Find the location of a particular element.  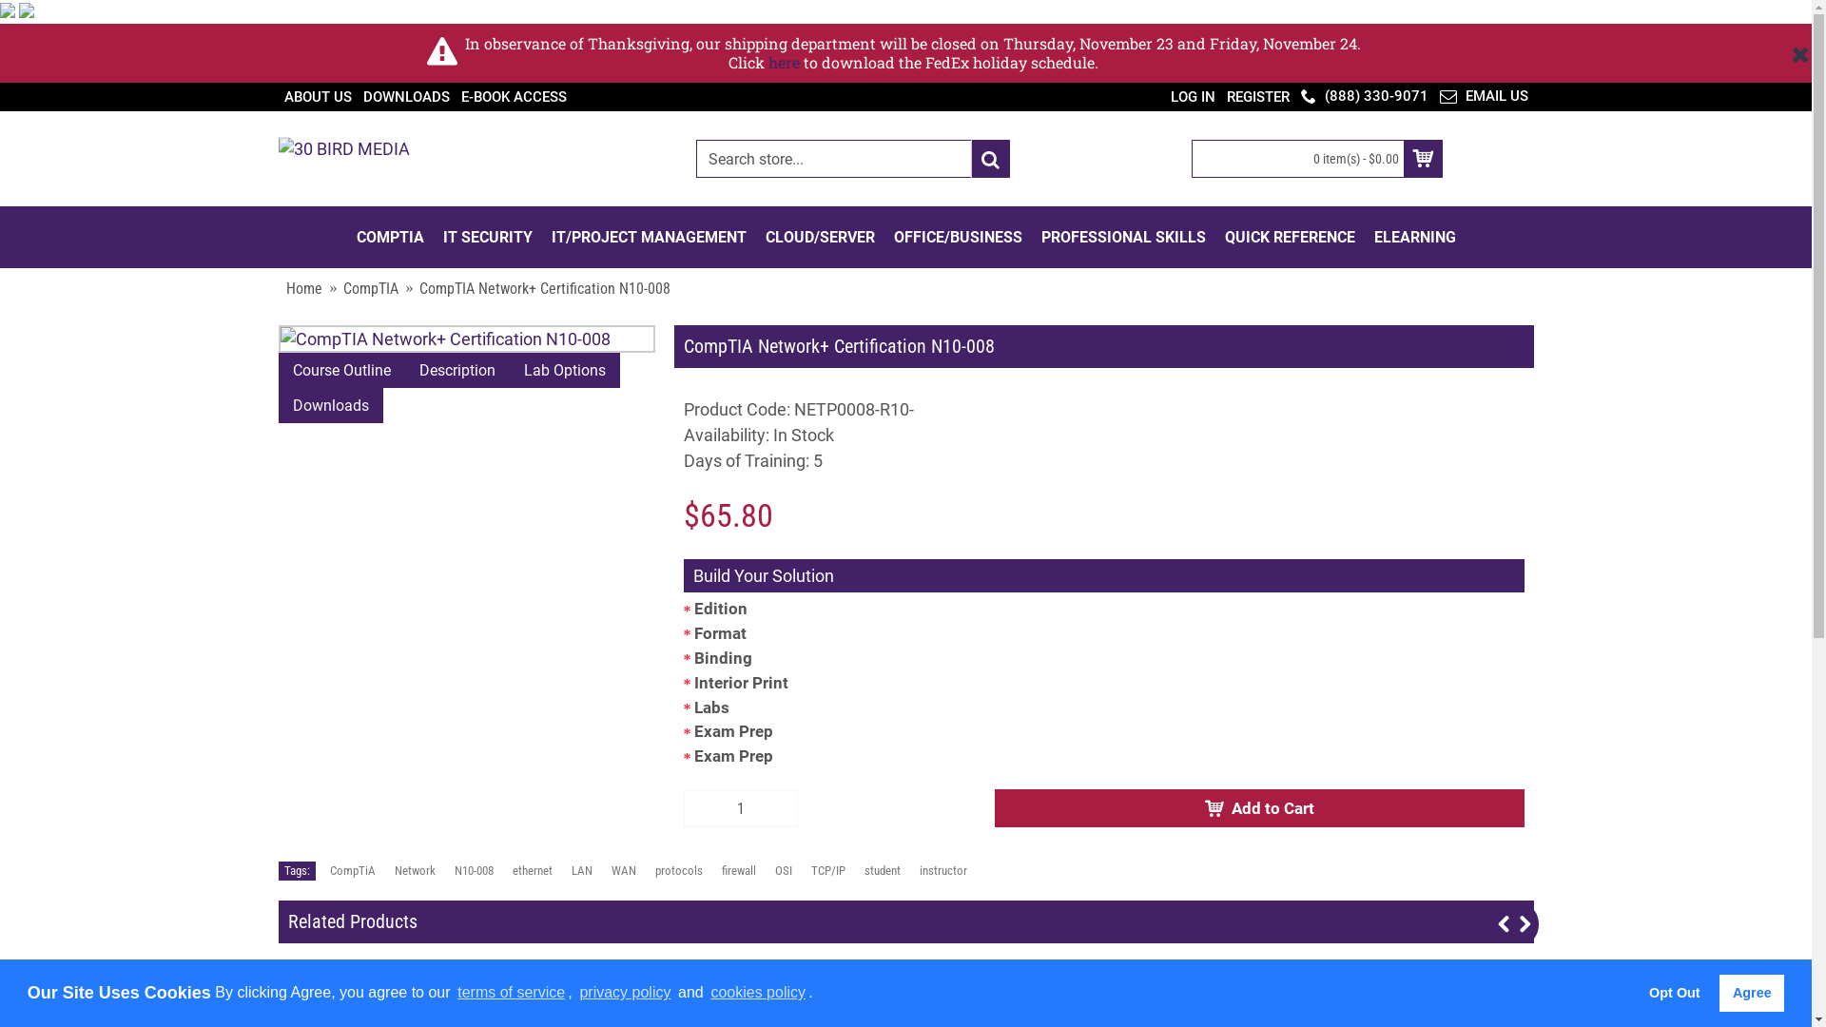

LOG IN is located at coordinates (1193, 97).